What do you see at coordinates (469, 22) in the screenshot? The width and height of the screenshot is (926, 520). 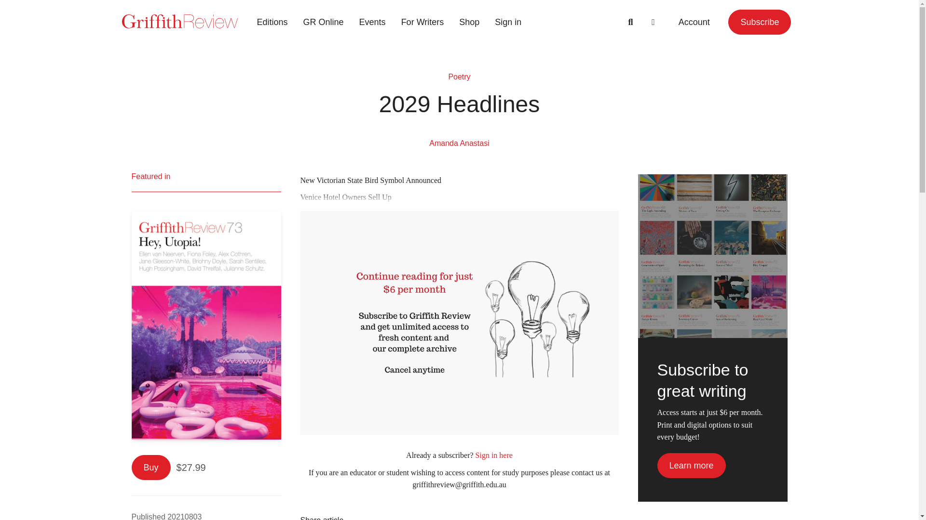 I see `Shop` at bounding box center [469, 22].